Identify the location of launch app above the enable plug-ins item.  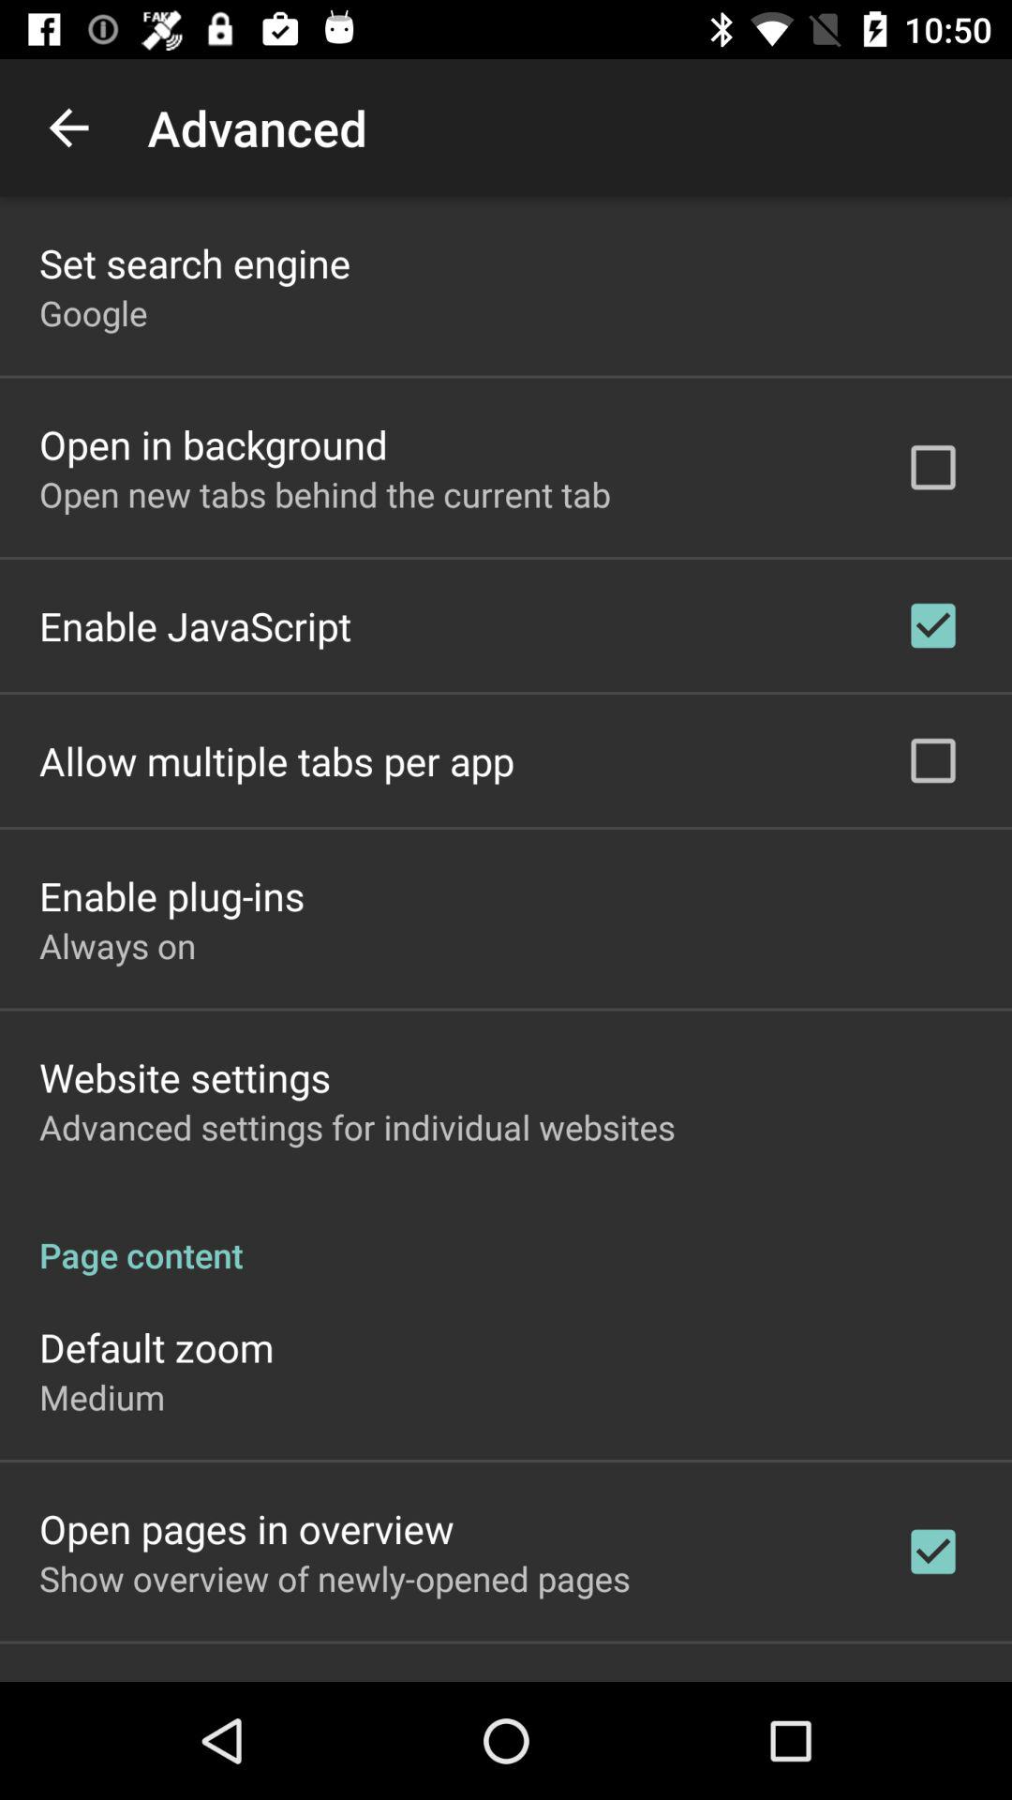
(276, 761).